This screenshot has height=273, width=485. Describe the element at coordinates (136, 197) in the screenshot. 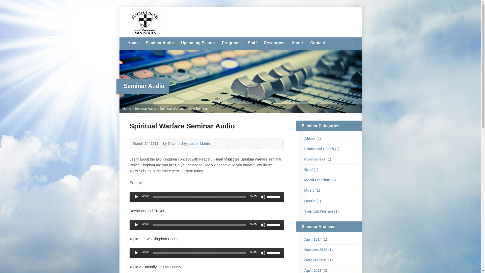

I see `Play` at that location.